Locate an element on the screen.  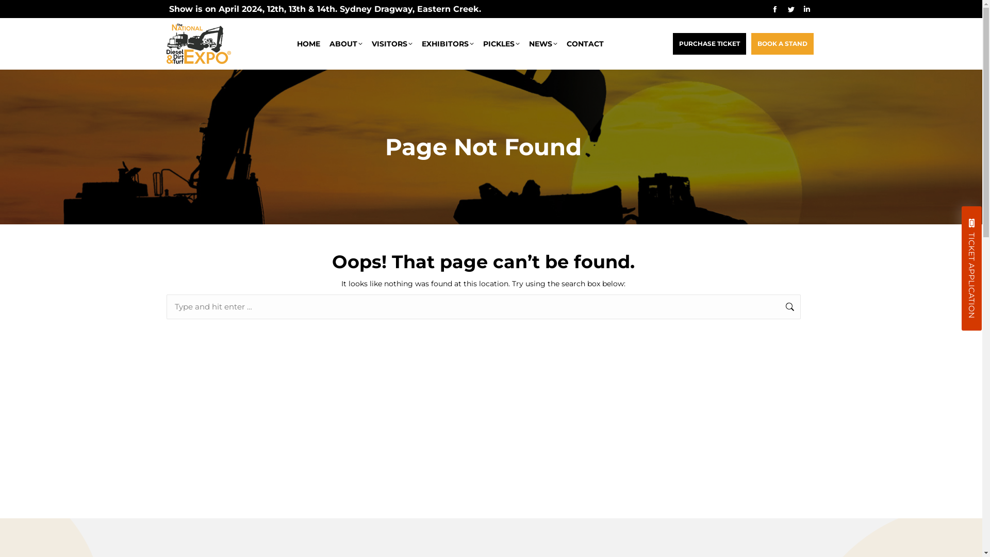
Facebook page opens in new window is located at coordinates (775, 9).